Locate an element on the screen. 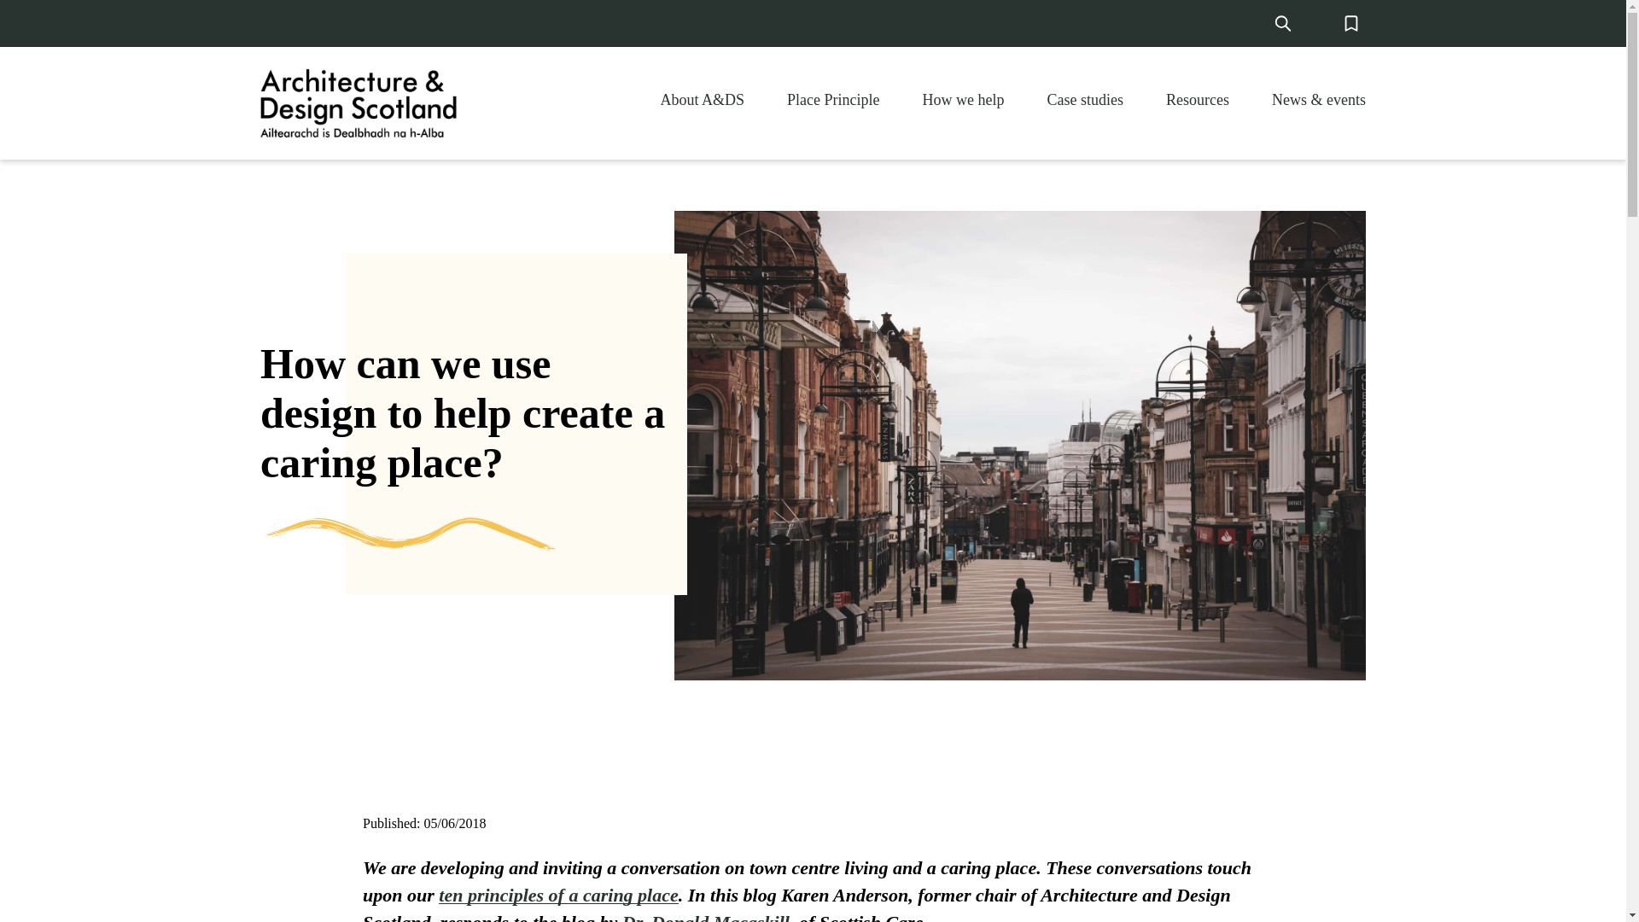 The height and width of the screenshot is (922, 1639). Place Principle is located at coordinates (832, 99).